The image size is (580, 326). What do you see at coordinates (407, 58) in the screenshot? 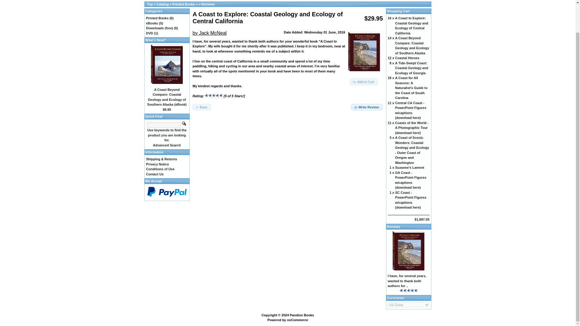
I see `Coastal Heroes` at bounding box center [407, 58].